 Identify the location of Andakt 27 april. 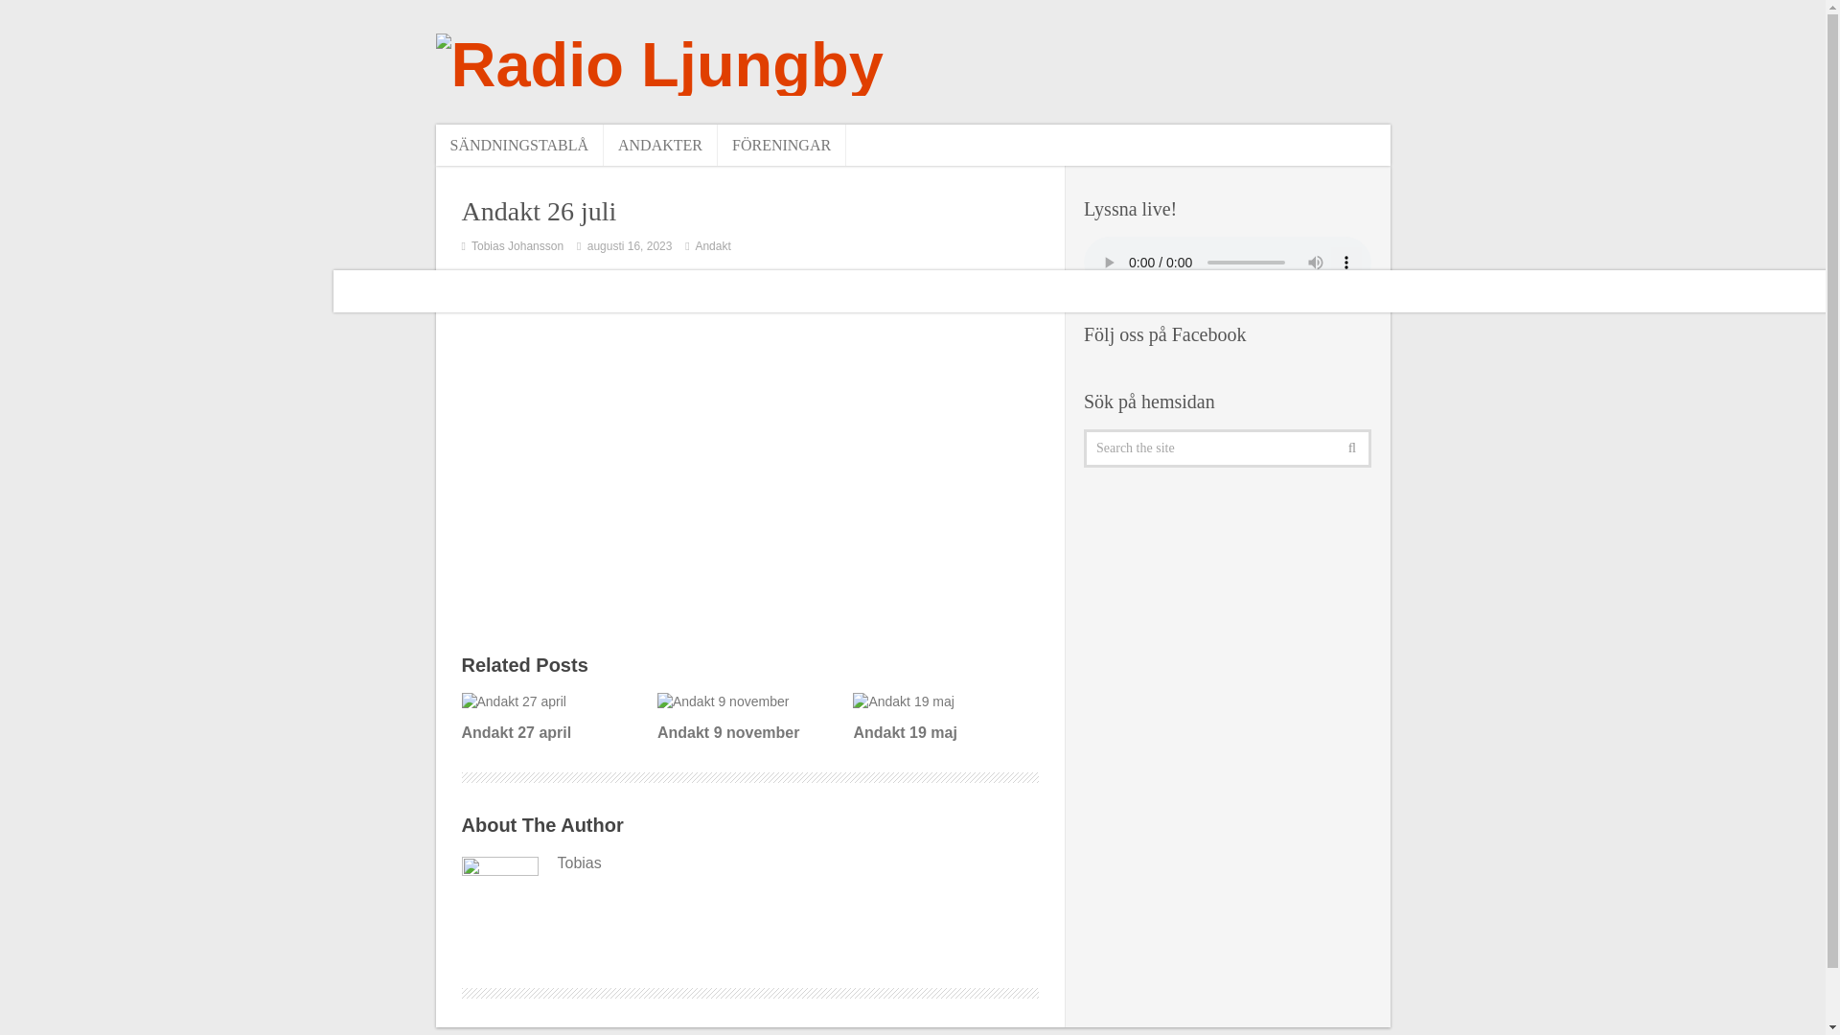
(552, 718).